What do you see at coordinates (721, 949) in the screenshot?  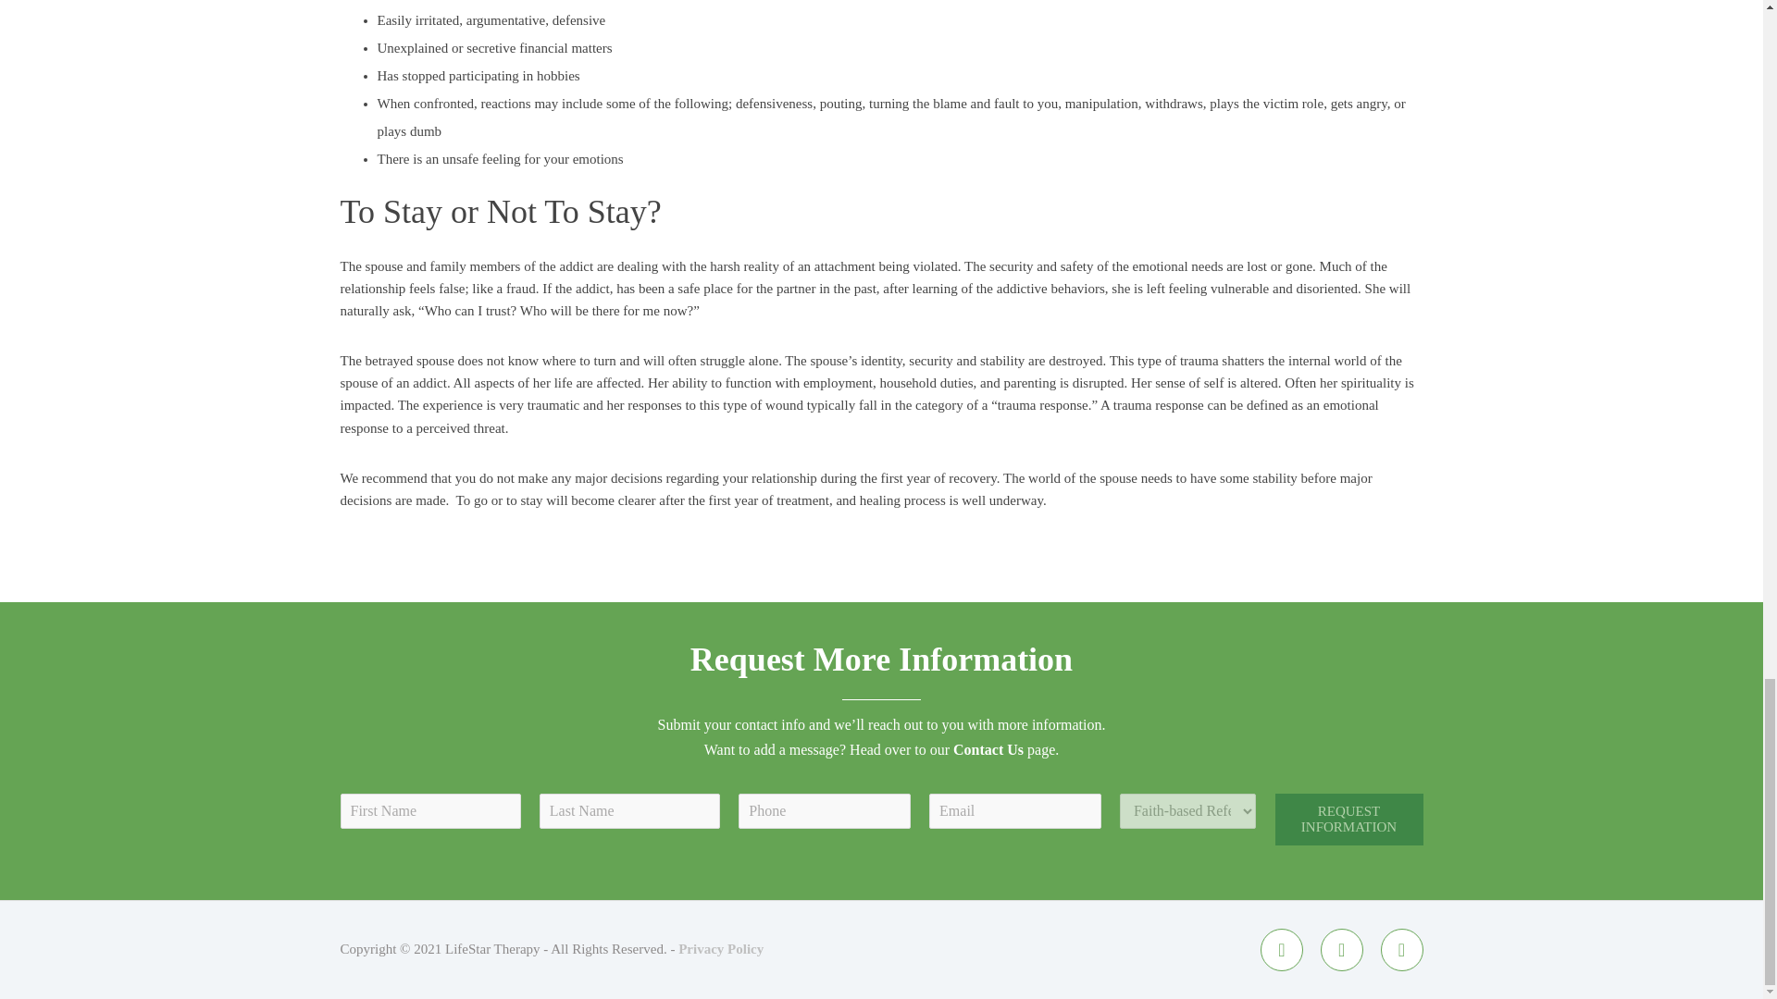 I see `Privacy Policy` at bounding box center [721, 949].